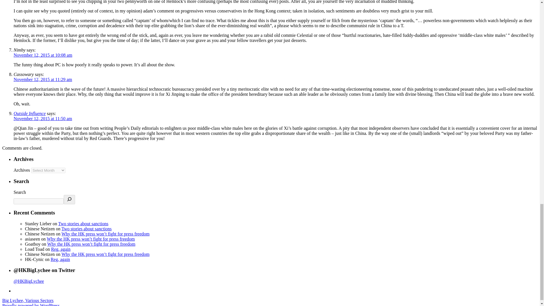  I want to click on Two stories about sanctions, so click(83, 224).